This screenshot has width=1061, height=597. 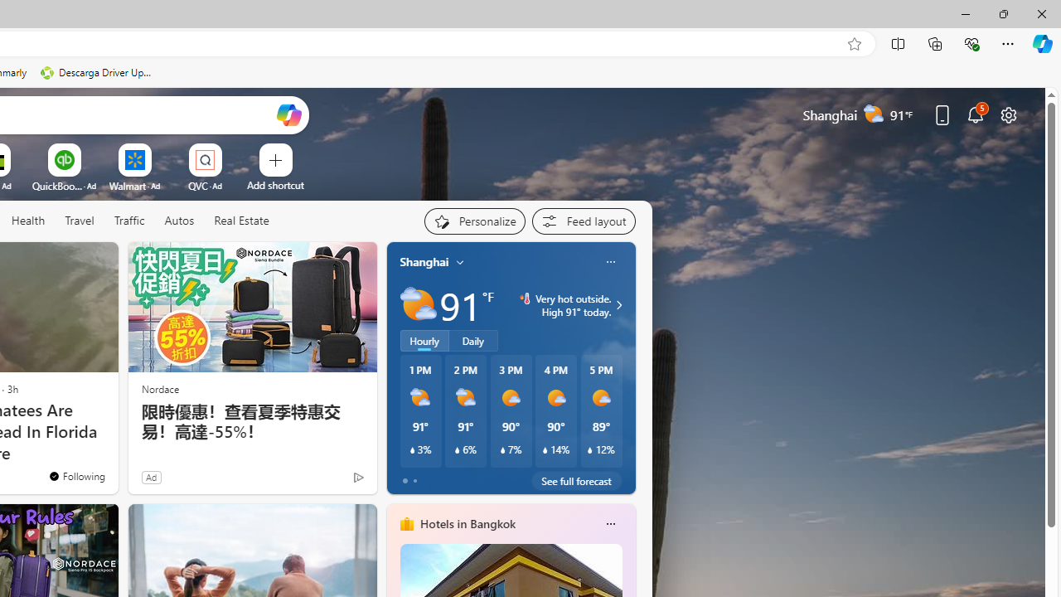 I want to click on Descarga Driver Updater, so click(x=98, y=73).